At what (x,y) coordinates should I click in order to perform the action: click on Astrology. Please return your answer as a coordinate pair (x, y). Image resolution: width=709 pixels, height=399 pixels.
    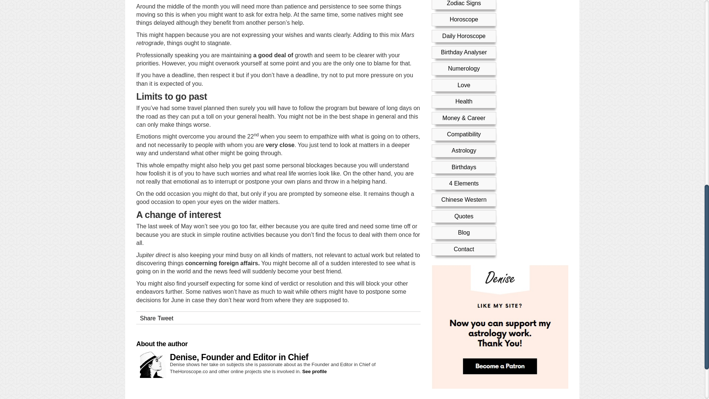
    Looking at the image, I should click on (464, 35).